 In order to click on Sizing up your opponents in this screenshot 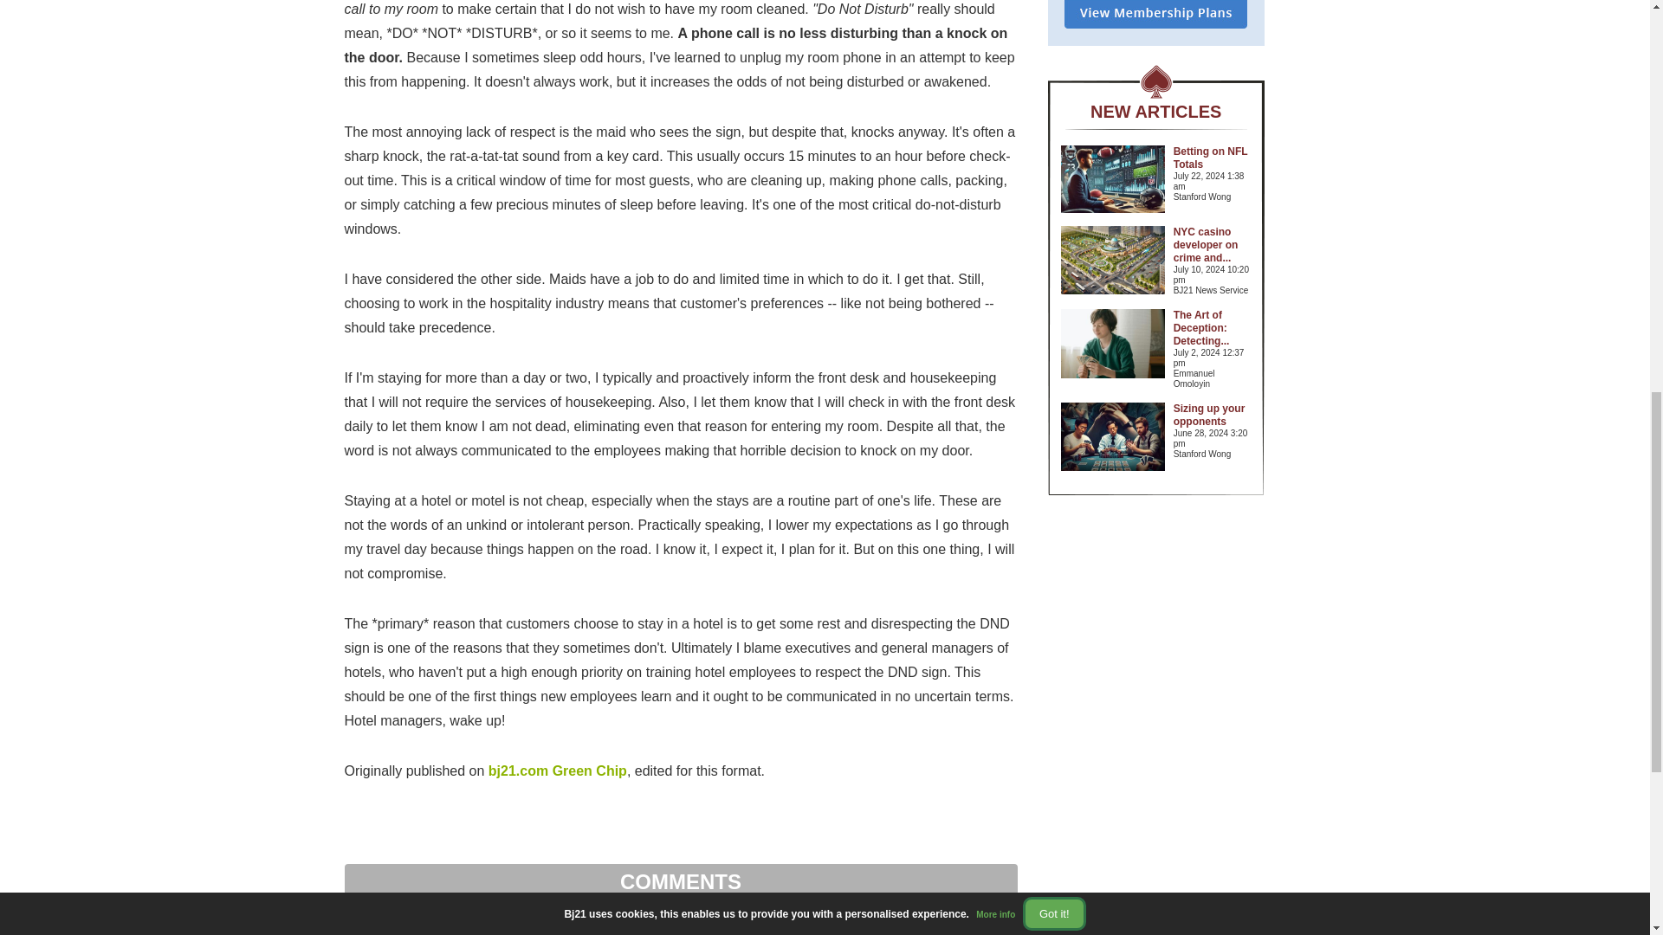, I will do `click(1209, 415)`.